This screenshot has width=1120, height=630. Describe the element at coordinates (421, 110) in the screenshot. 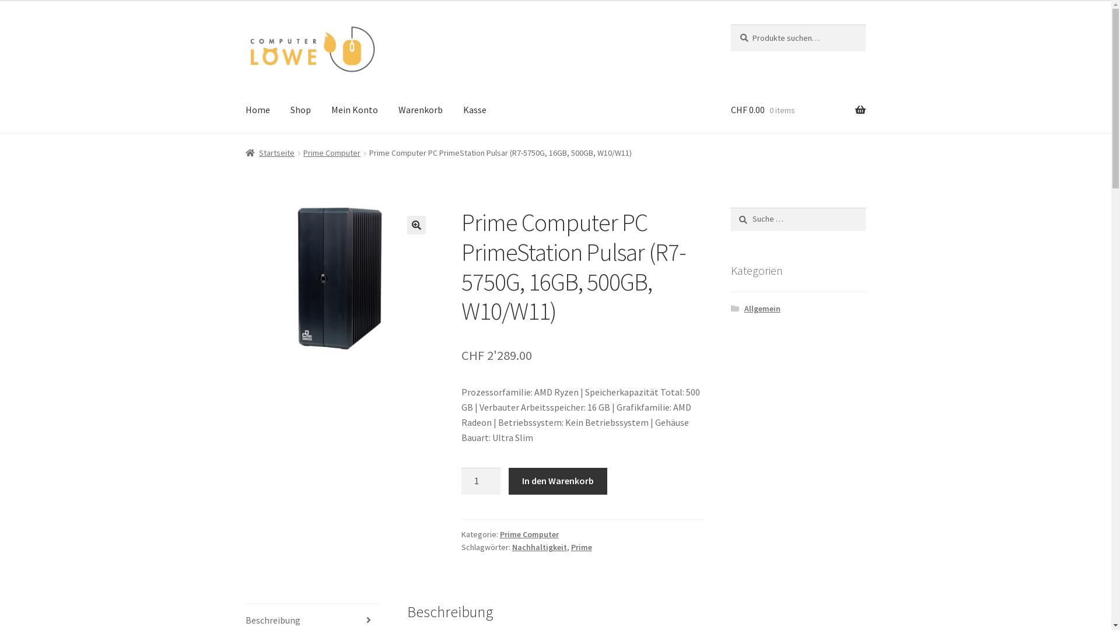

I see `Warenkorb` at that location.